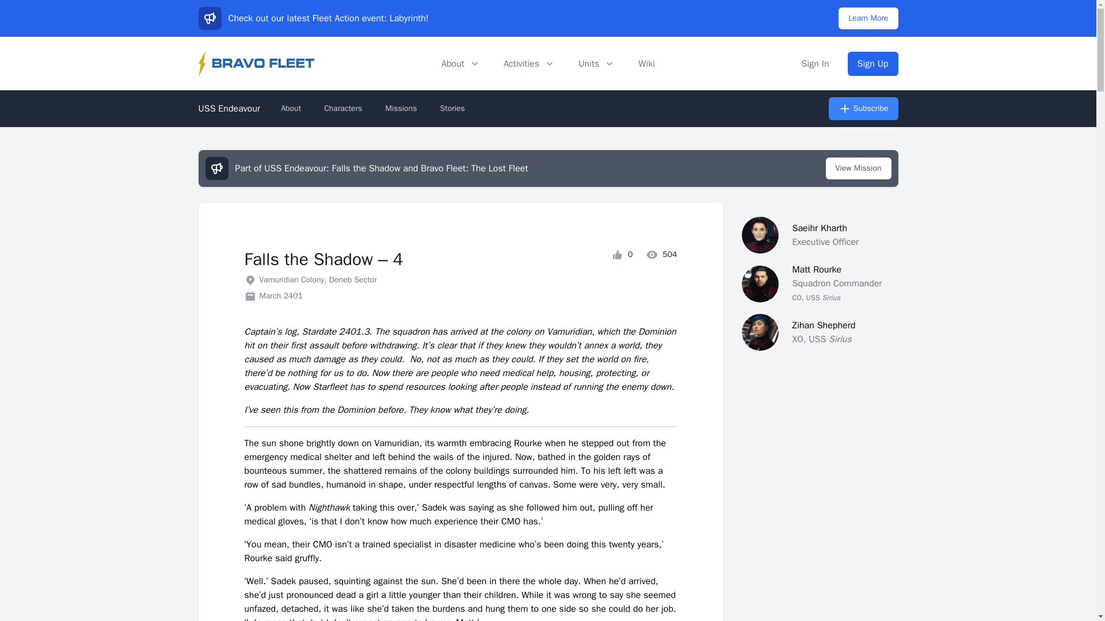 The image size is (1105, 621). Describe the element at coordinates (816, 63) in the screenshot. I see `Sign In` at that location.